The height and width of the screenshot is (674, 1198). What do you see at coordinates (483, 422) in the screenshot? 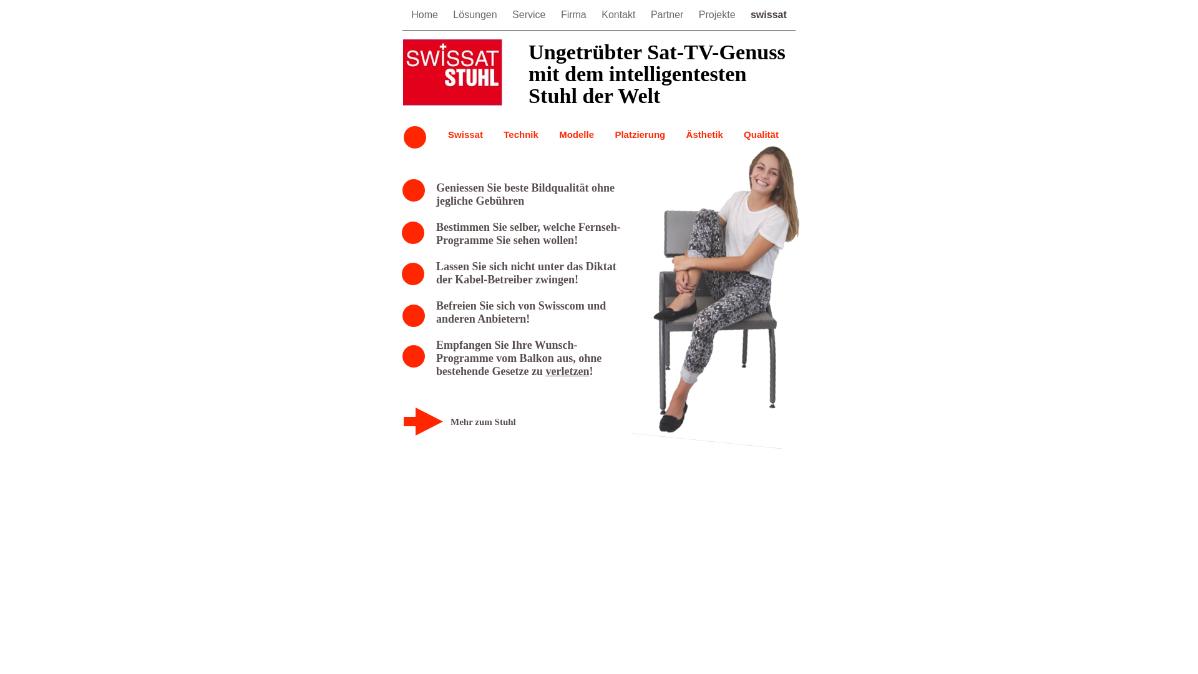
I see `Mehr zum Stuhl` at bounding box center [483, 422].